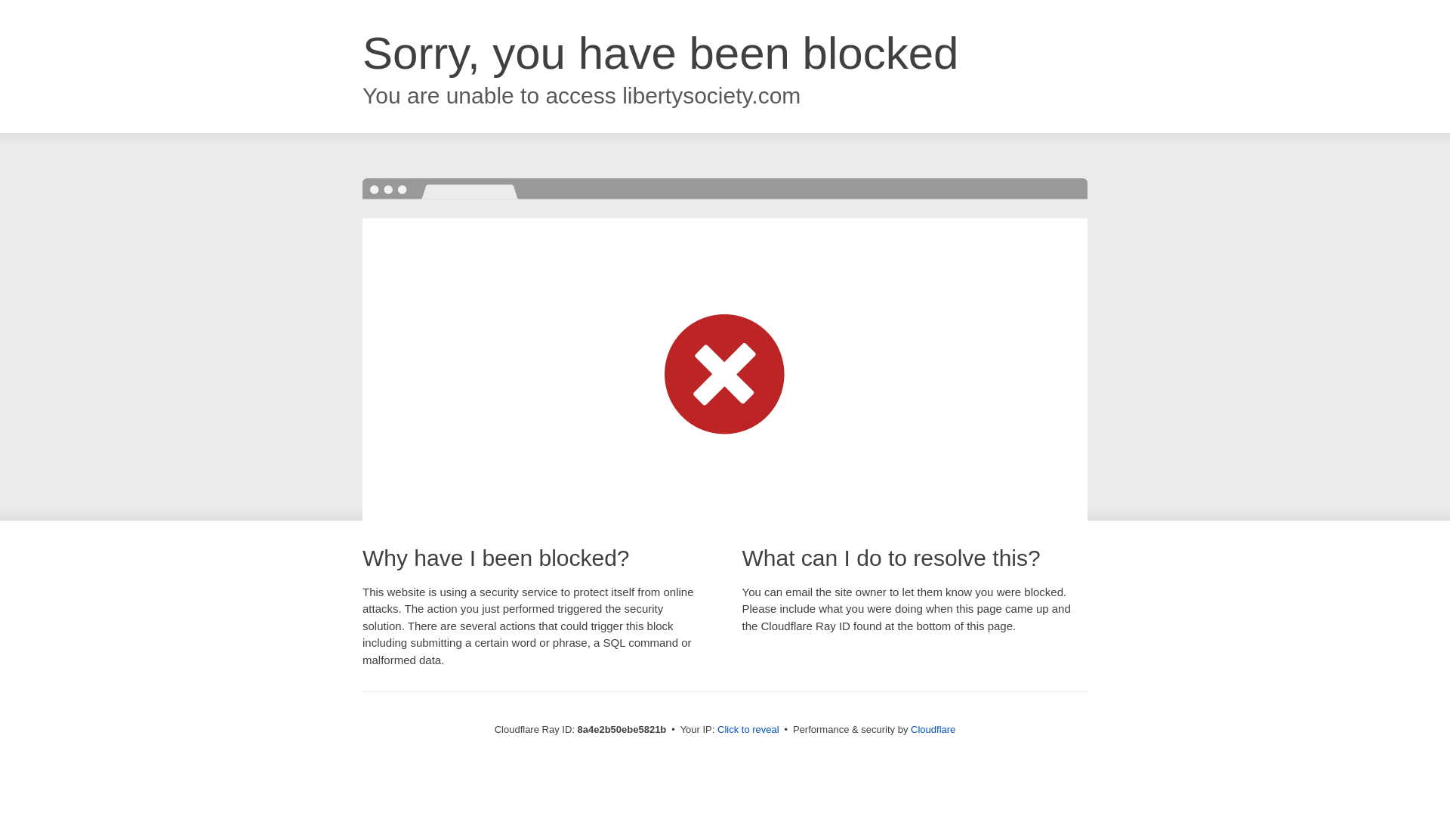  What do you see at coordinates (748, 730) in the screenshot?
I see `Click to reveal` at bounding box center [748, 730].